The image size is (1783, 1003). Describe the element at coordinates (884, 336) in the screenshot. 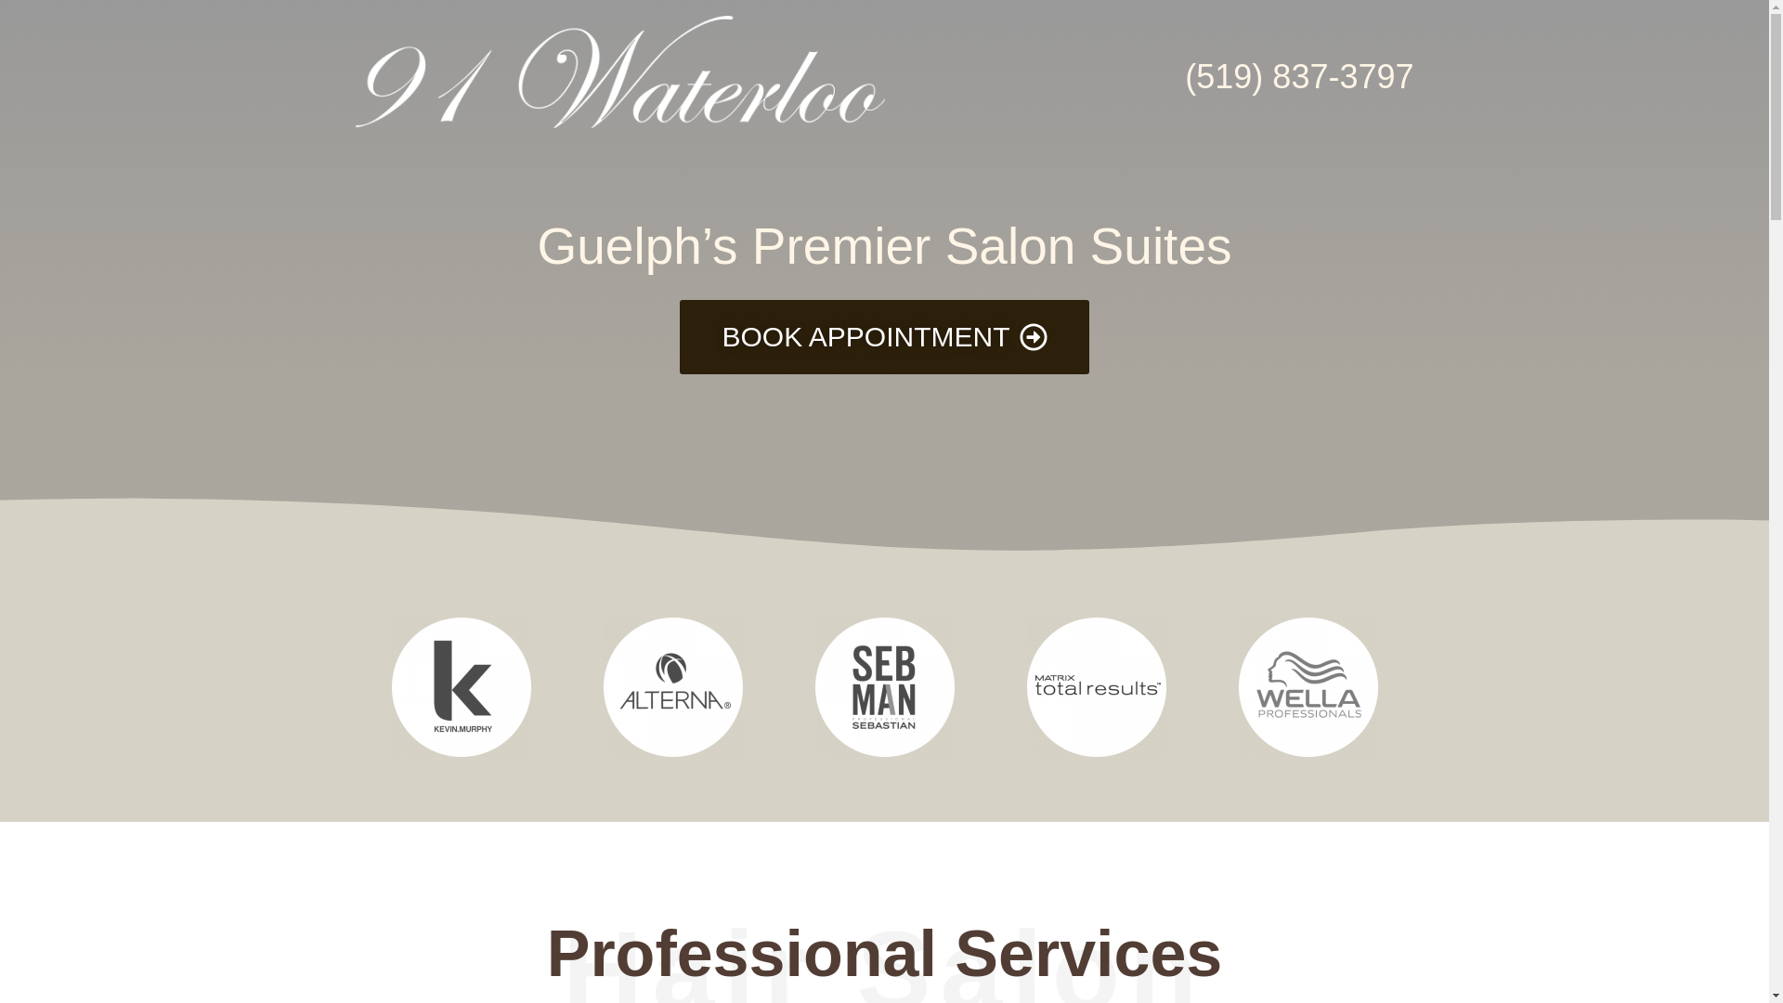

I see `BOOK APPOINTMENT` at that location.